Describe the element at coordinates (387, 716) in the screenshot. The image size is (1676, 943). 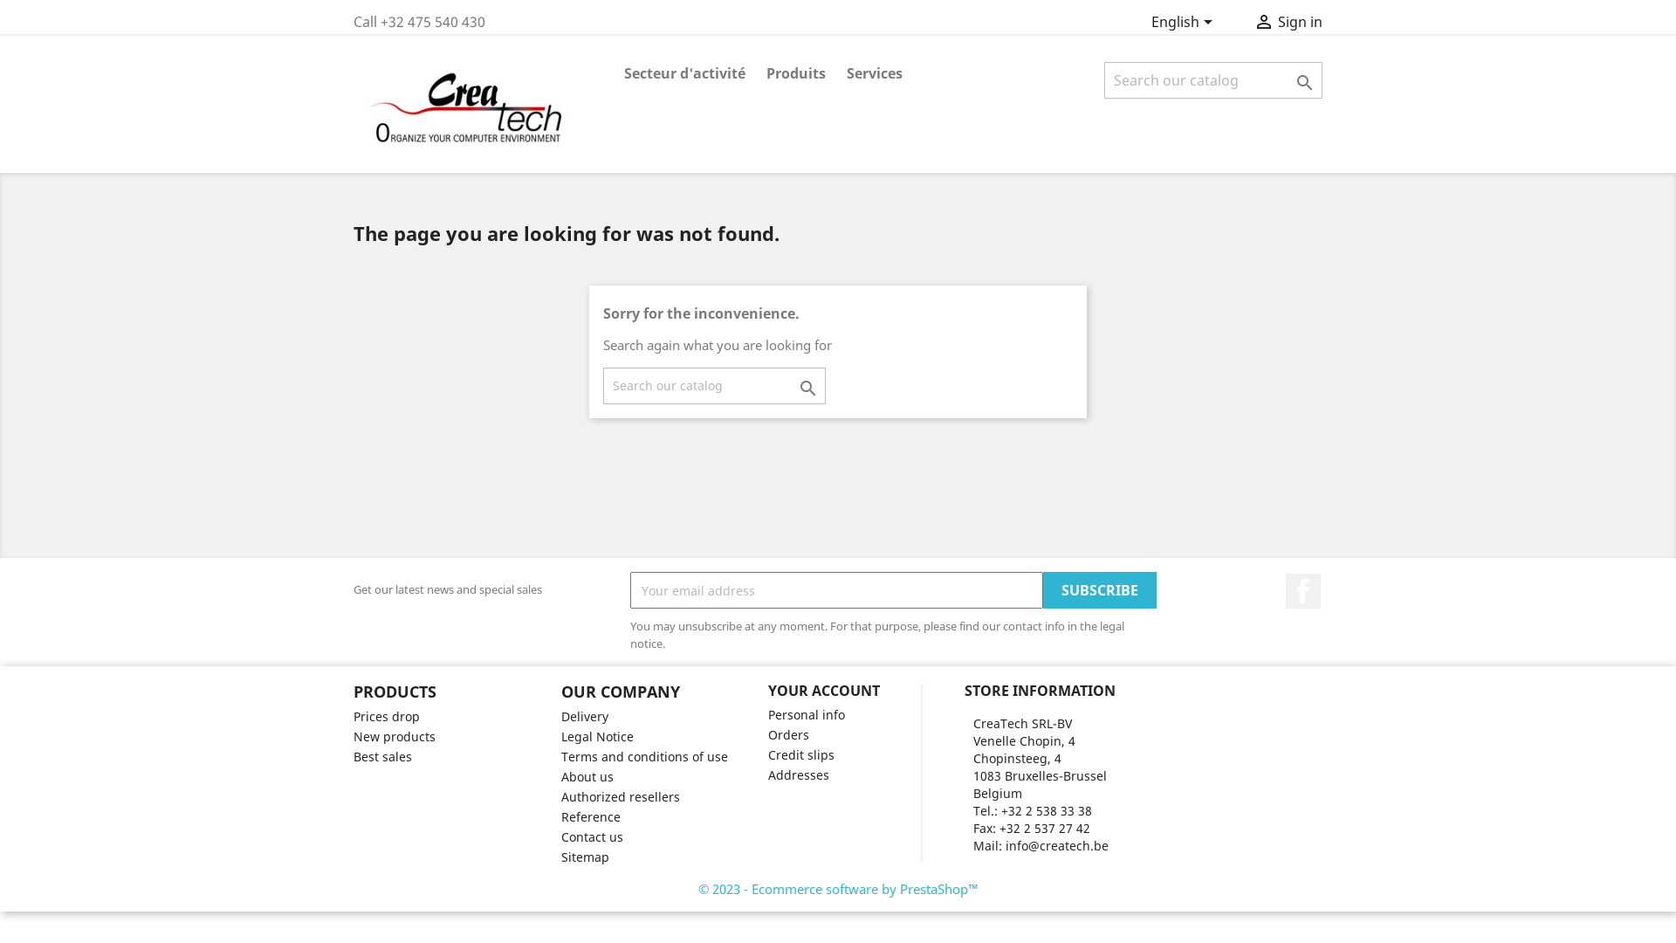
I see `Prices drop` at that location.